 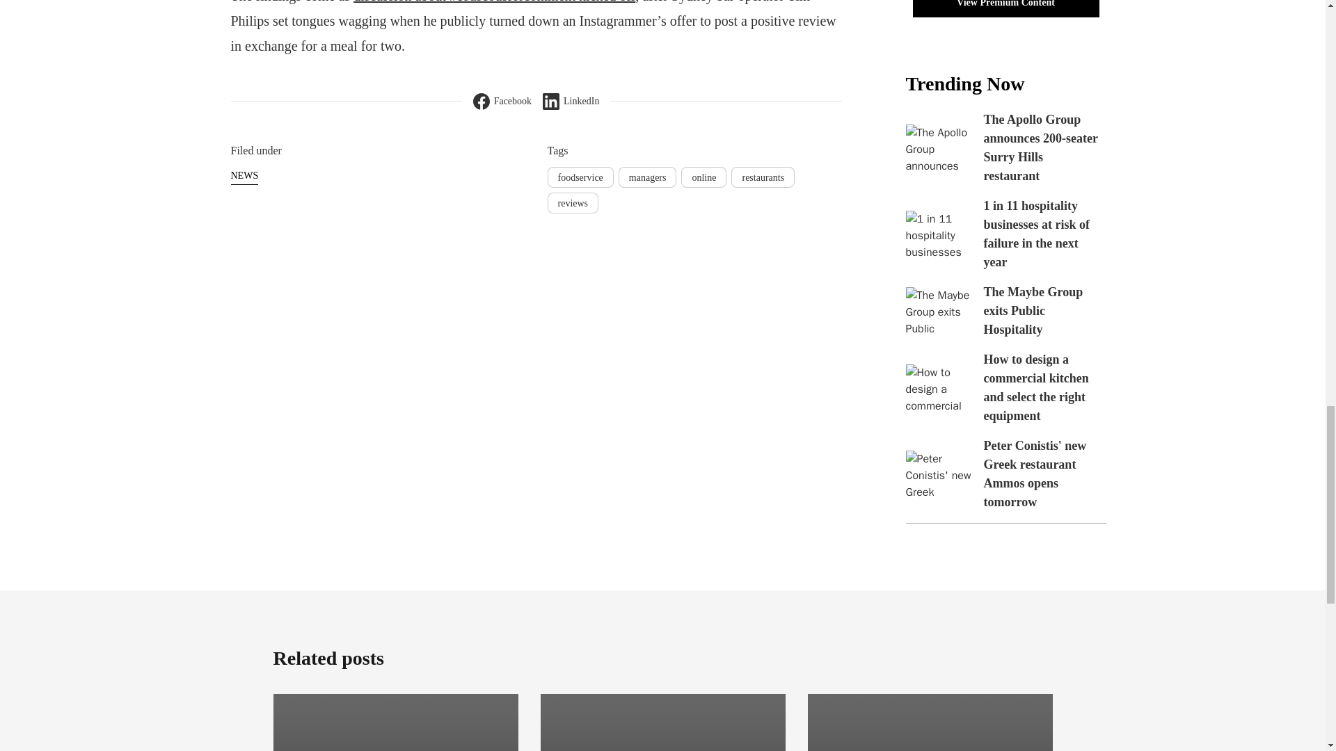 I want to click on The Apollo Group announces 200-seater Surry Hills restaurant, so click(x=1041, y=147).